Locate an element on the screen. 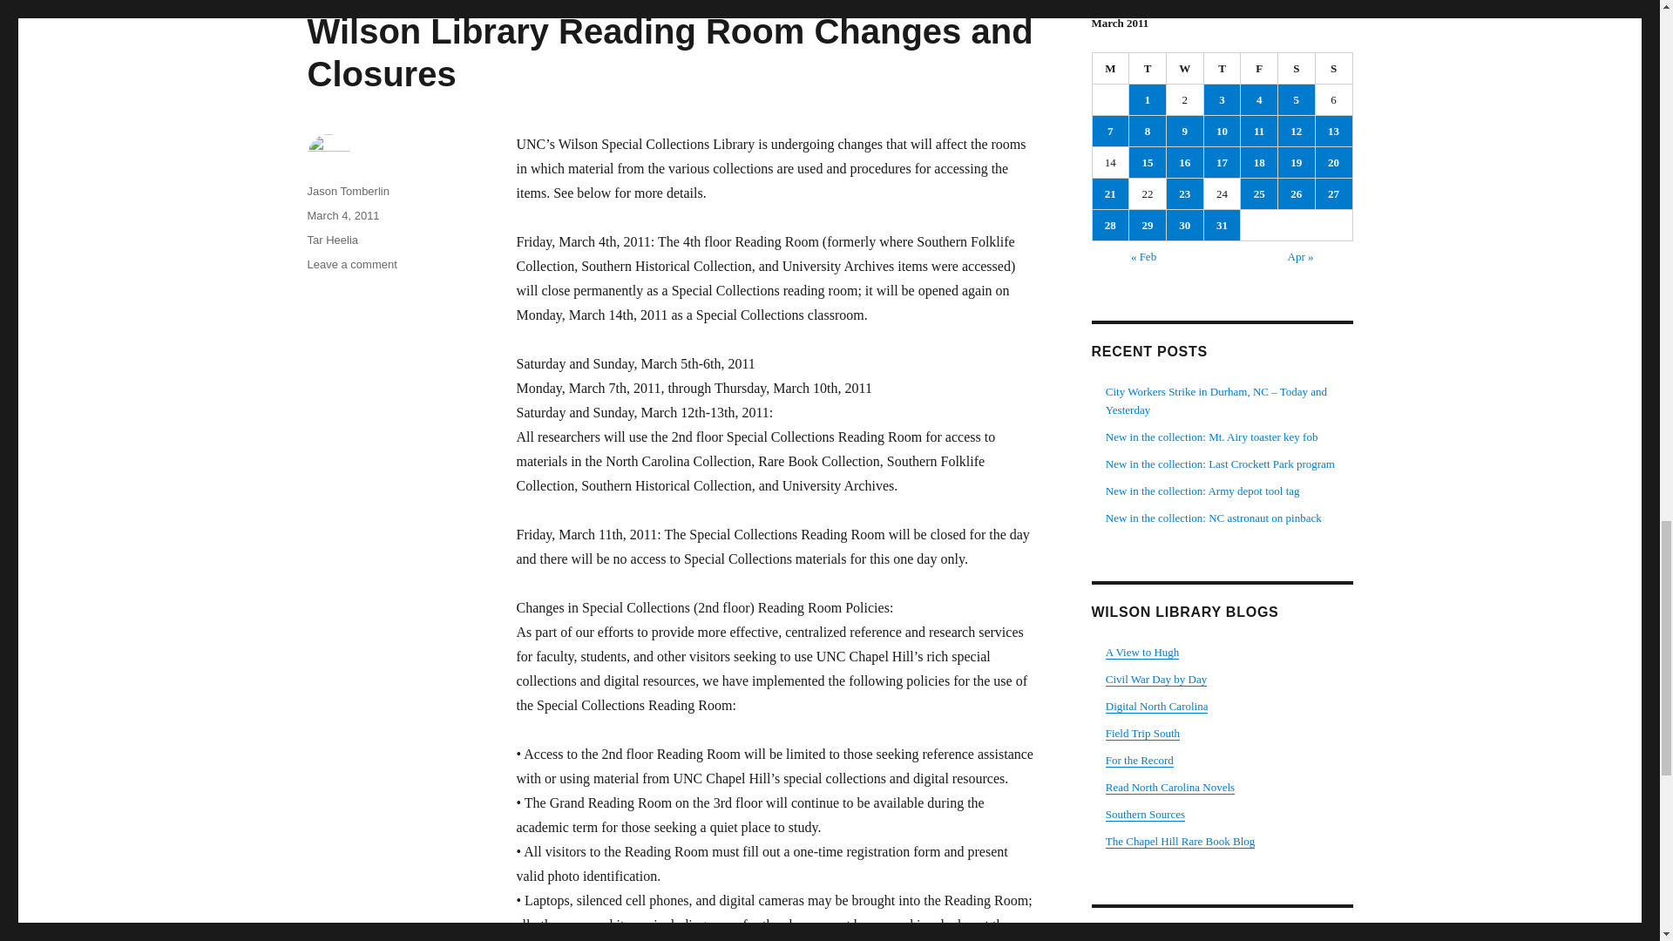 This screenshot has height=941, width=1673.  Processing the Hugh Morton Photographs and Films is located at coordinates (1142, 652).